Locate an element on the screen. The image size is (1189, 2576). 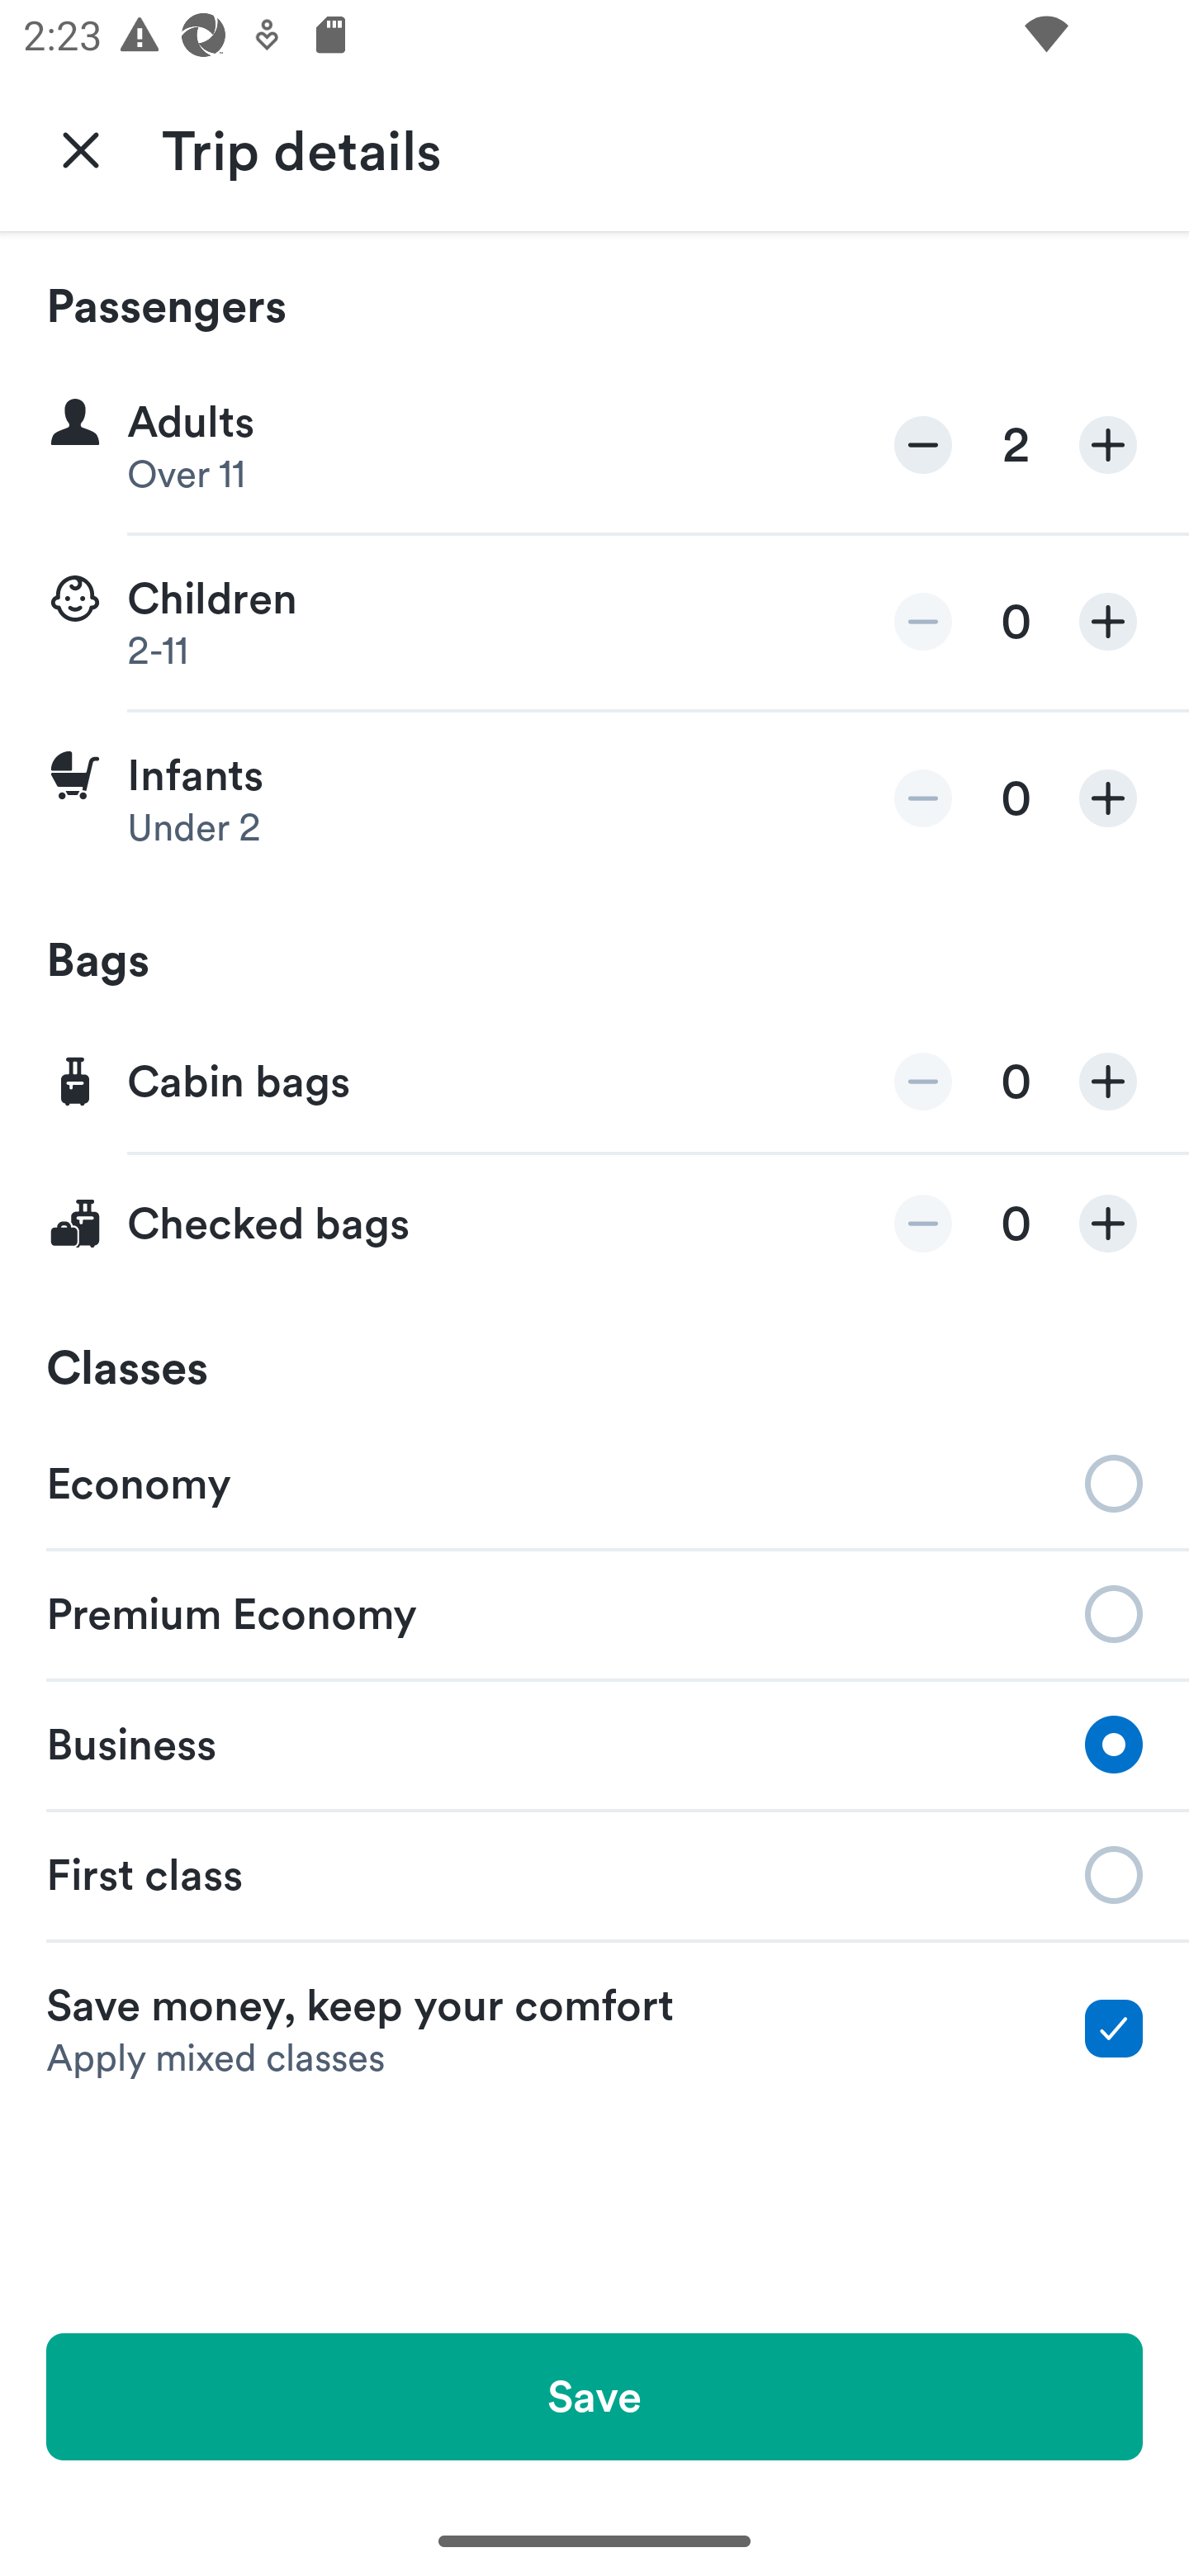
Remove is located at coordinates (923, 1224).